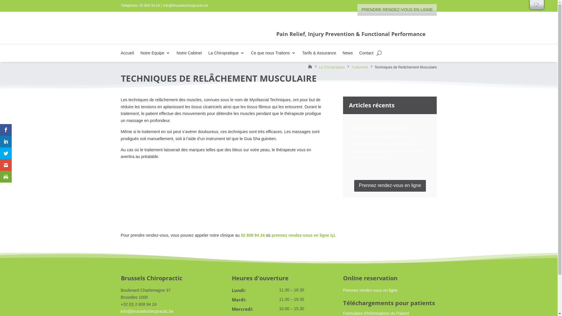 The width and height of the screenshot is (562, 316). What do you see at coordinates (360, 67) in the screenshot?
I see `Traitement` at bounding box center [360, 67].